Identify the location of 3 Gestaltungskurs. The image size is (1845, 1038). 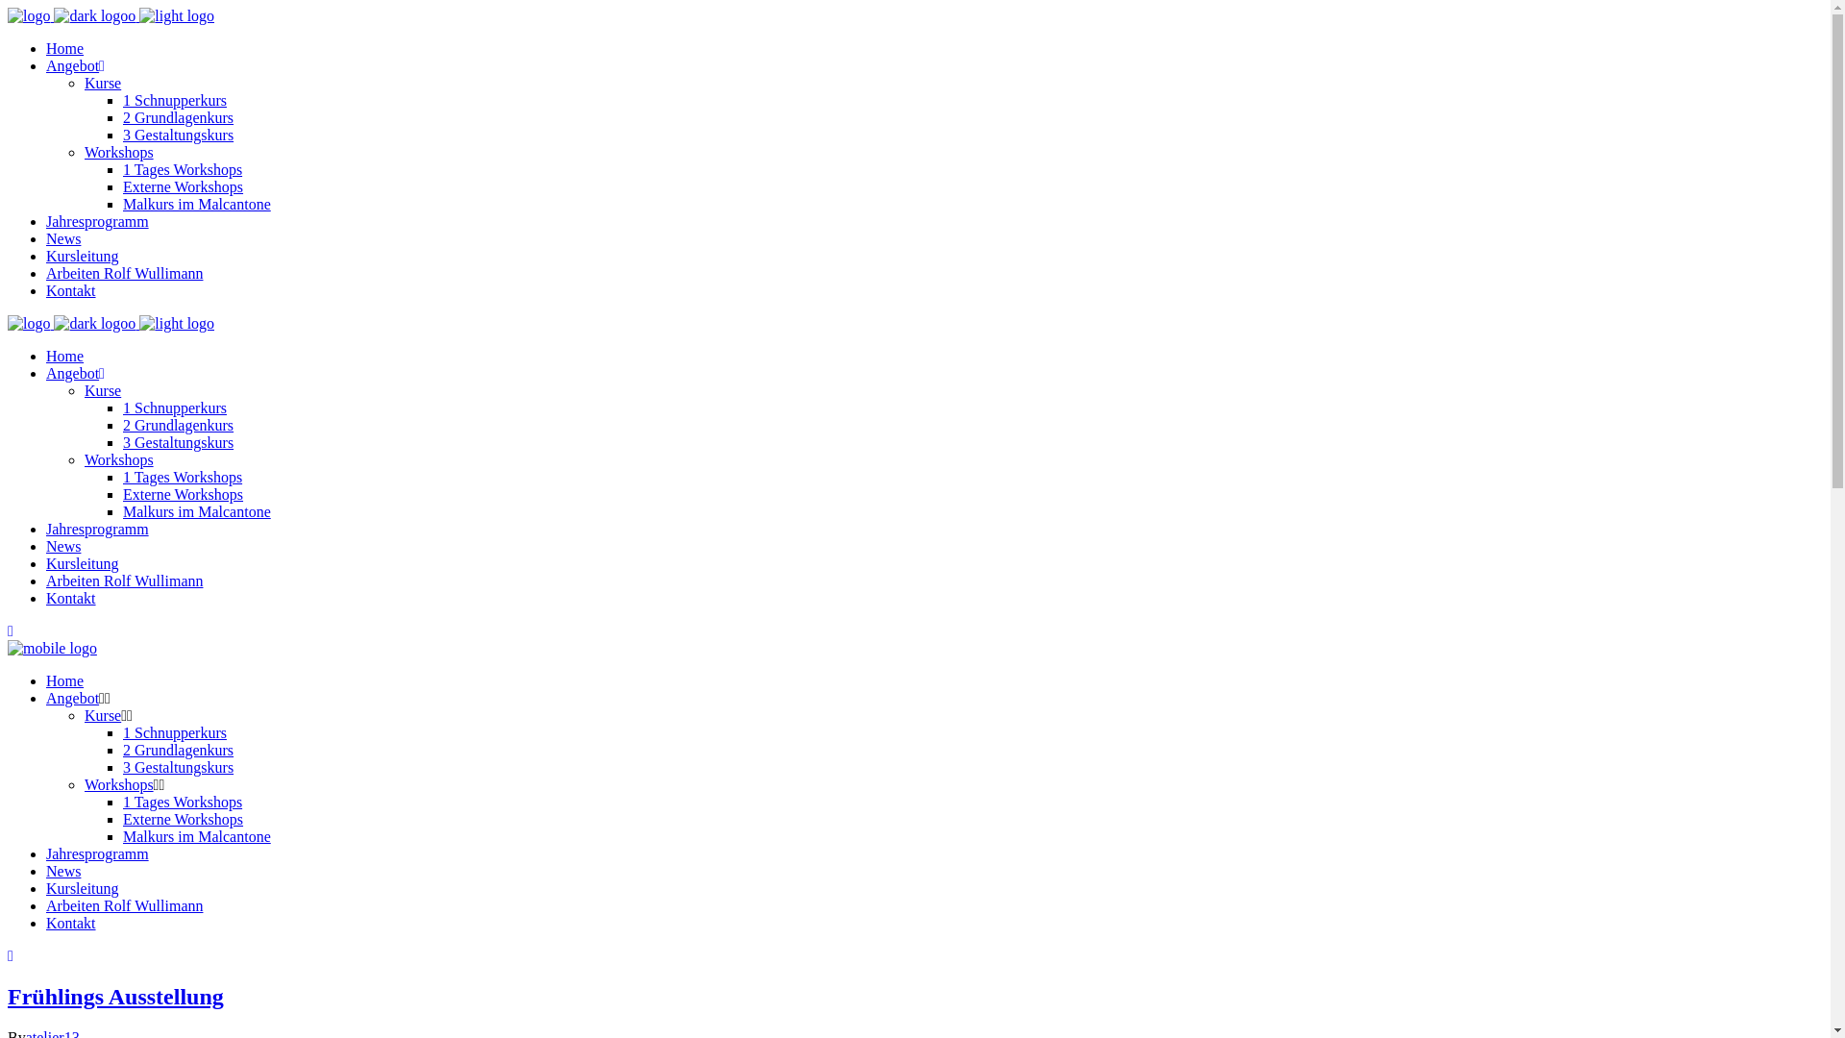
(179, 767).